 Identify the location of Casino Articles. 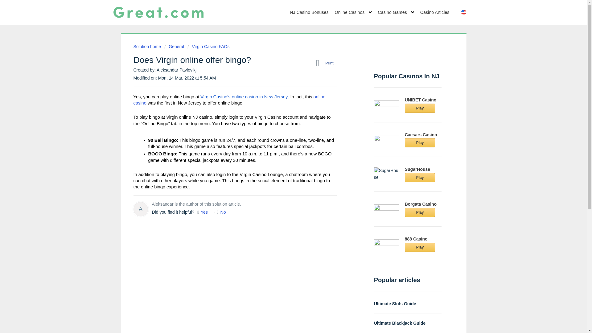
(435, 12).